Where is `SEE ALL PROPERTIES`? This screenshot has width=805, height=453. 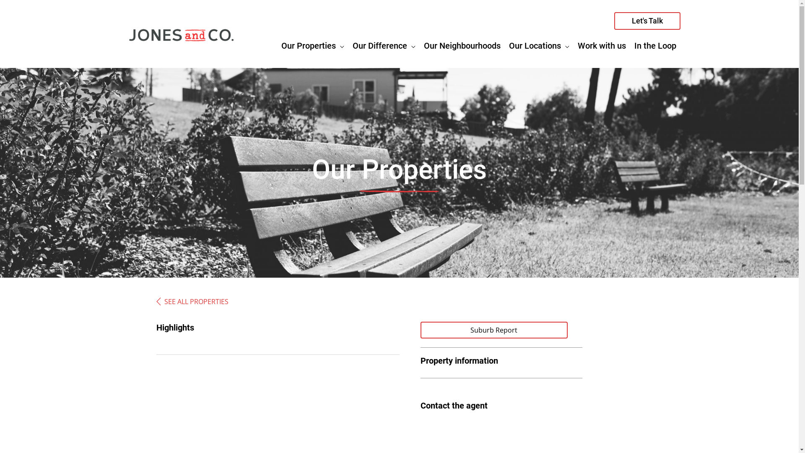 SEE ALL PROPERTIES is located at coordinates (196, 302).